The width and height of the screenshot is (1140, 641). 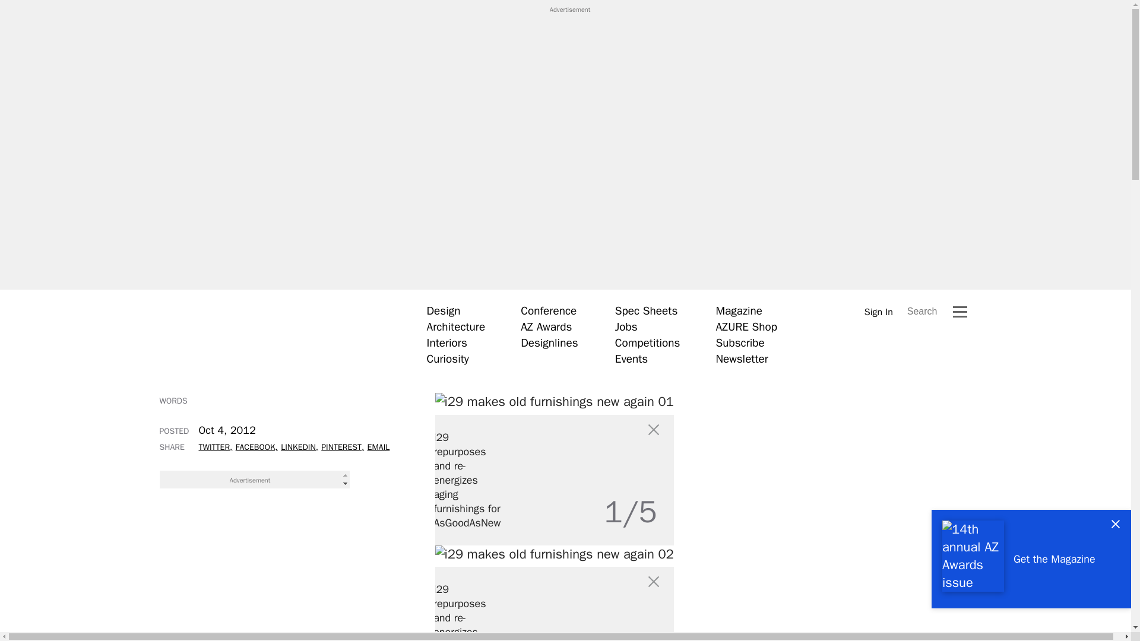 I want to click on Magazine, so click(x=739, y=310).